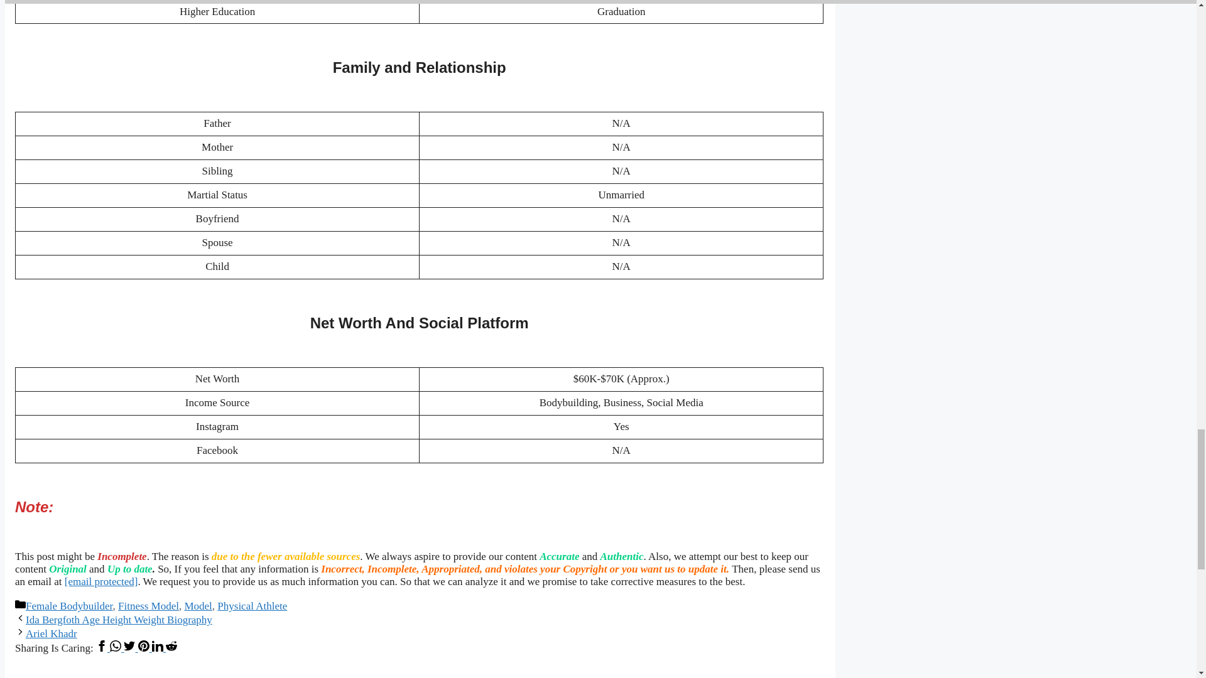  I want to click on Physical Athlete, so click(251, 606).